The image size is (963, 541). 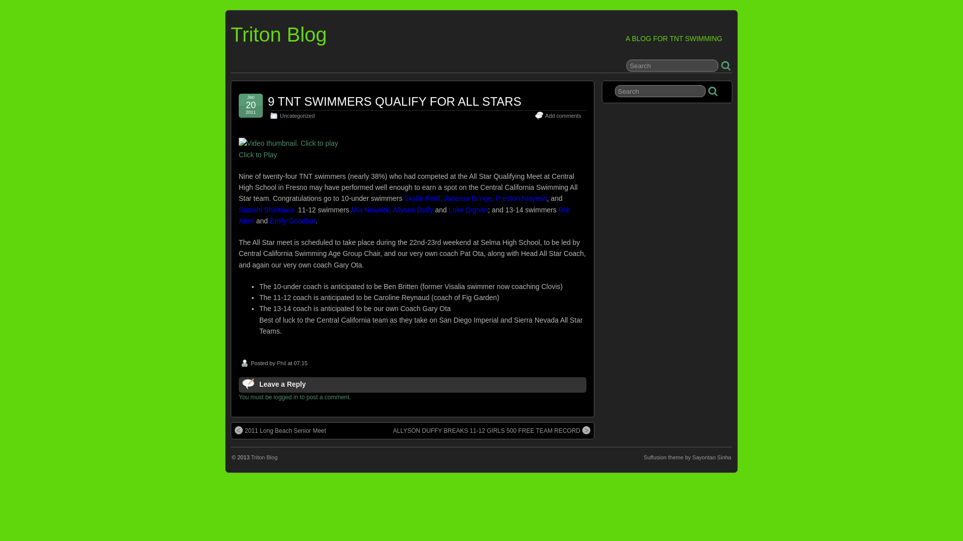 What do you see at coordinates (394, 101) in the screenshot?
I see `9 TNT SWIMMERS QUALIFY FOR ALL STARS` at bounding box center [394, 101].